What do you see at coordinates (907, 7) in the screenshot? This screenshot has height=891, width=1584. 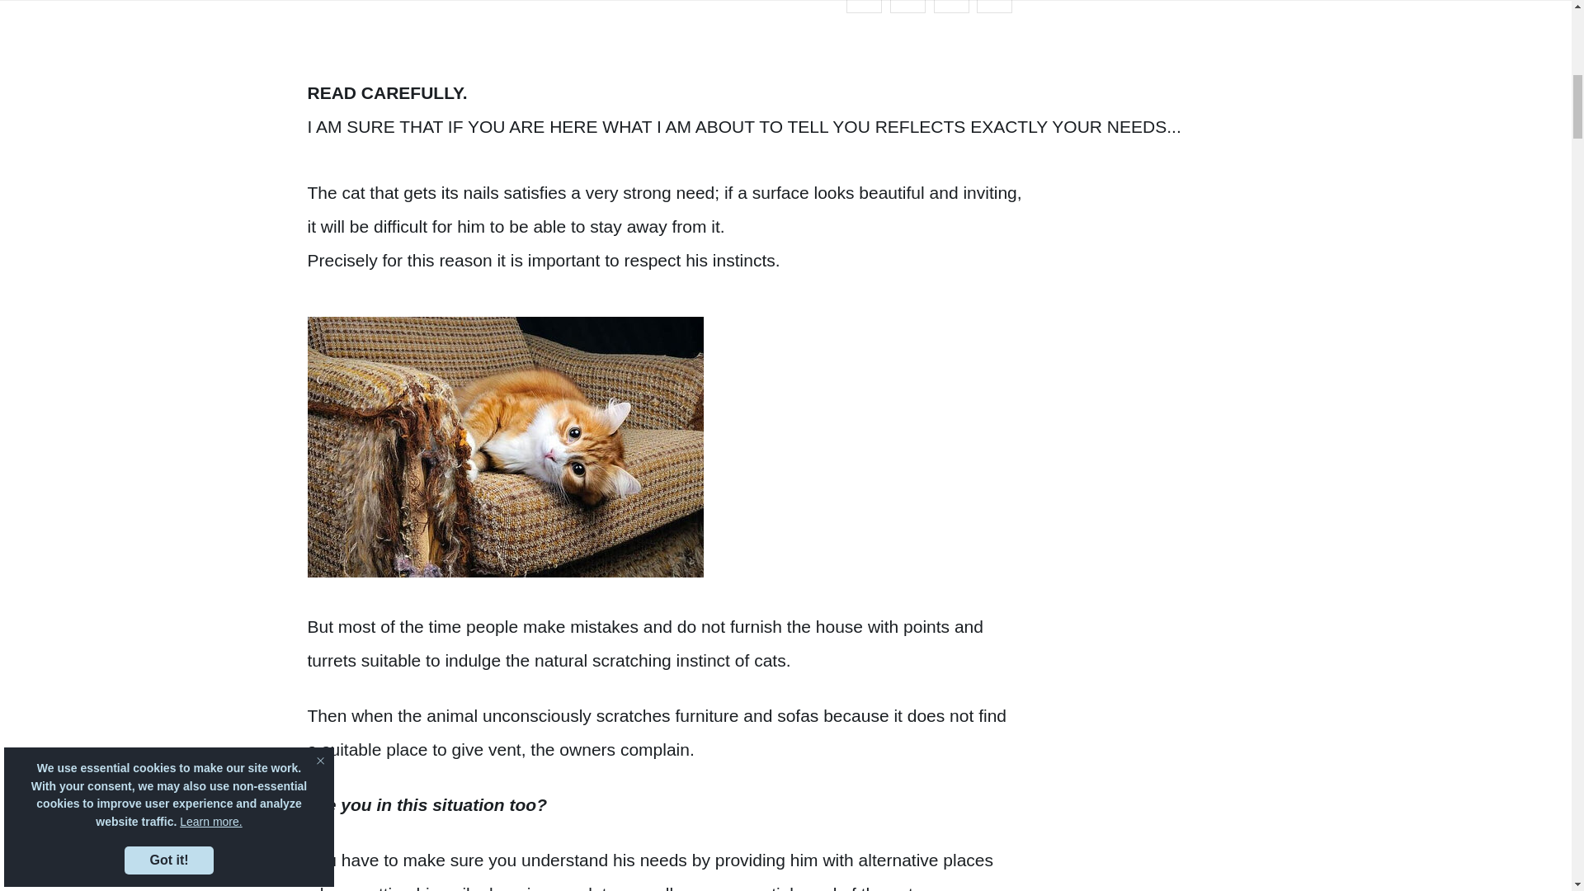 I see `Share this on Facebook` at bounding box center [907, 7].